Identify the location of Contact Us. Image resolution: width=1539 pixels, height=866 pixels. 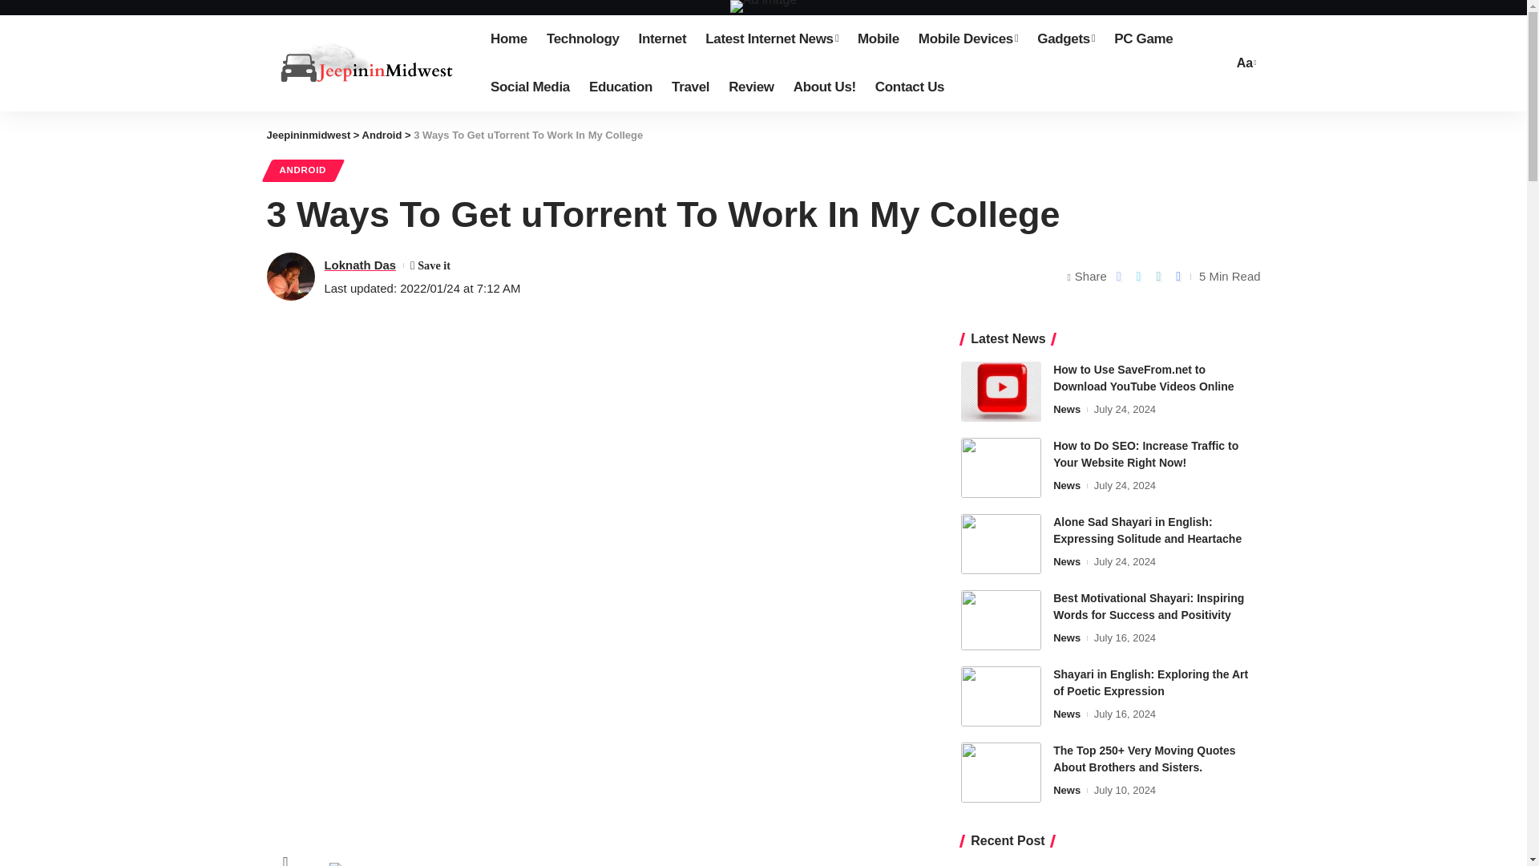
(909, 87).